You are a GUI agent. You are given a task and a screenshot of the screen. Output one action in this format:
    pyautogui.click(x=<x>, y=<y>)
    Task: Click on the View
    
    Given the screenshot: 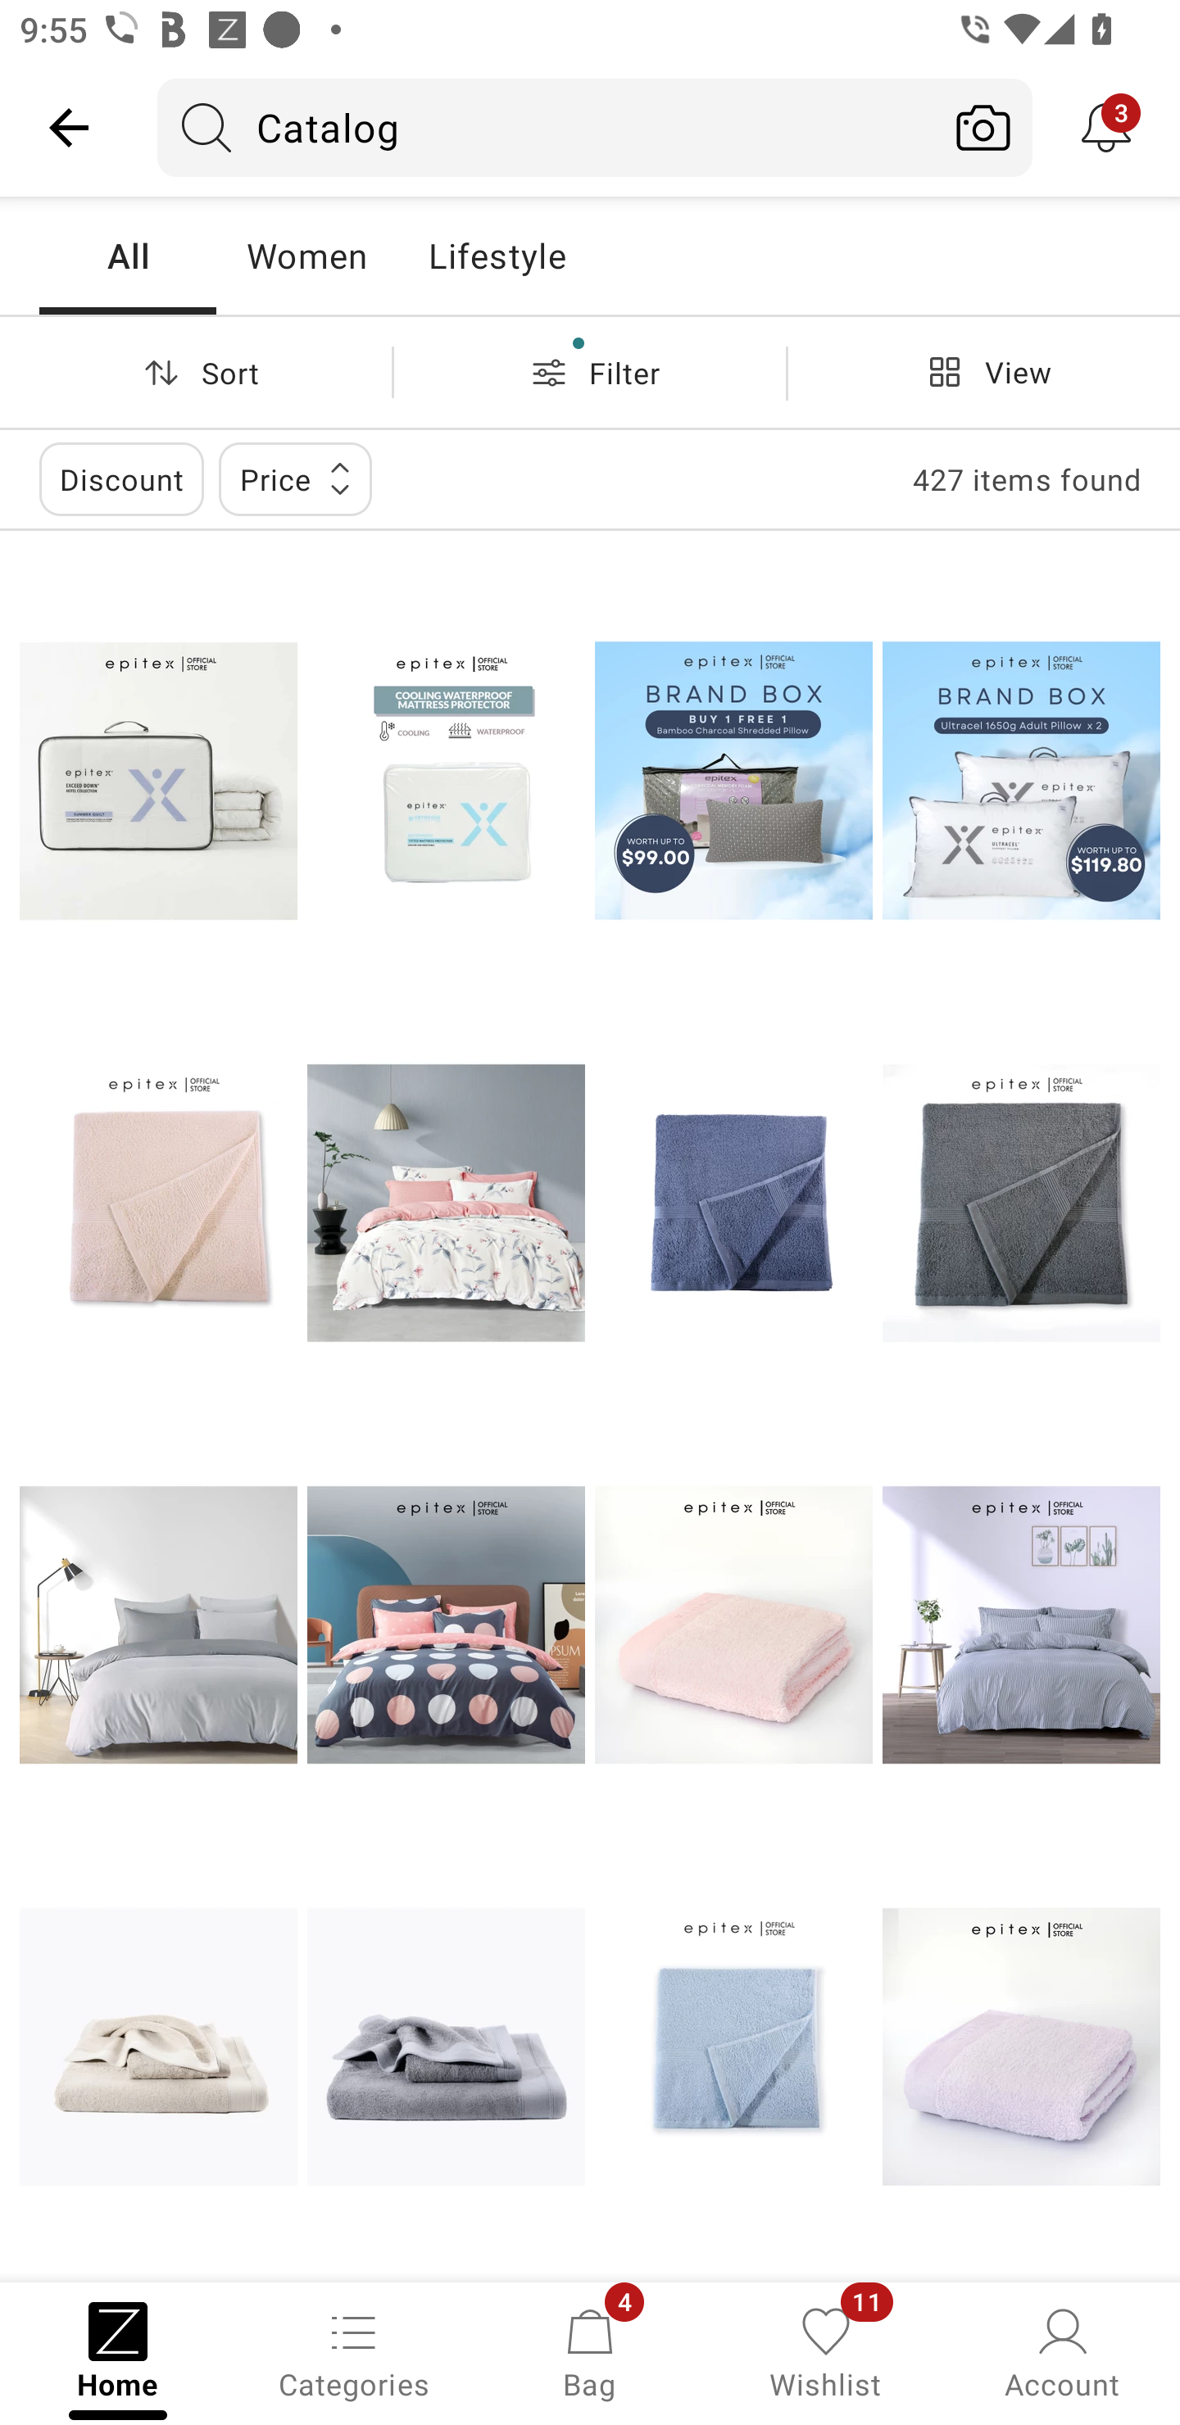 What is the action you would take?
    pyautogui.click(x=983, y=372)
    